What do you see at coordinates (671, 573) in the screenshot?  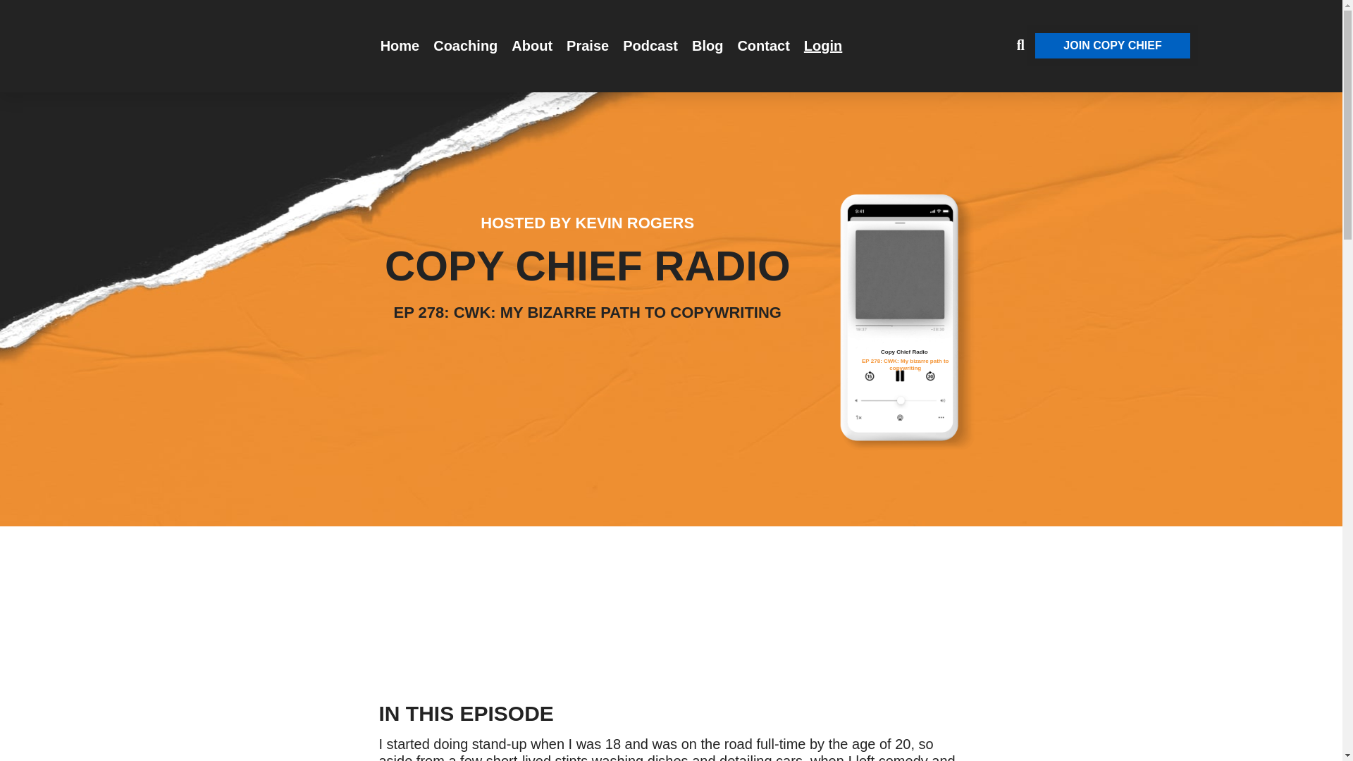 I see `Embed Player` at bounding box center [671, 573].